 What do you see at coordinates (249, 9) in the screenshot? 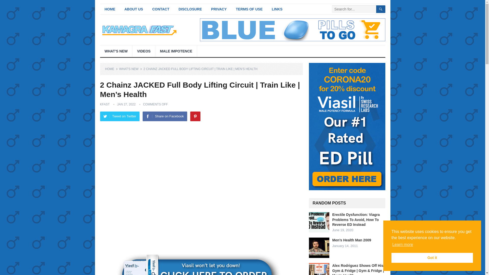
I see `TERMS OF USE` at bounding box center [249, 9].